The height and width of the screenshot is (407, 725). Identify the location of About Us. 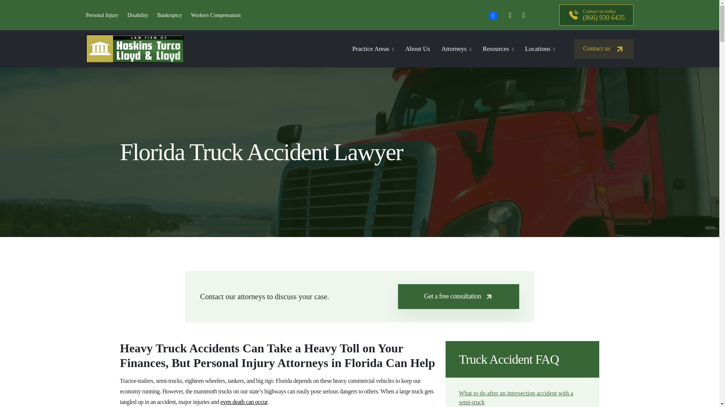
(418, 49).